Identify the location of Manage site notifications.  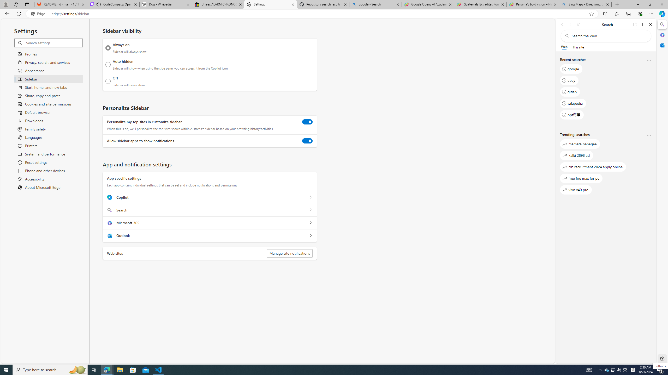
(290, 253).